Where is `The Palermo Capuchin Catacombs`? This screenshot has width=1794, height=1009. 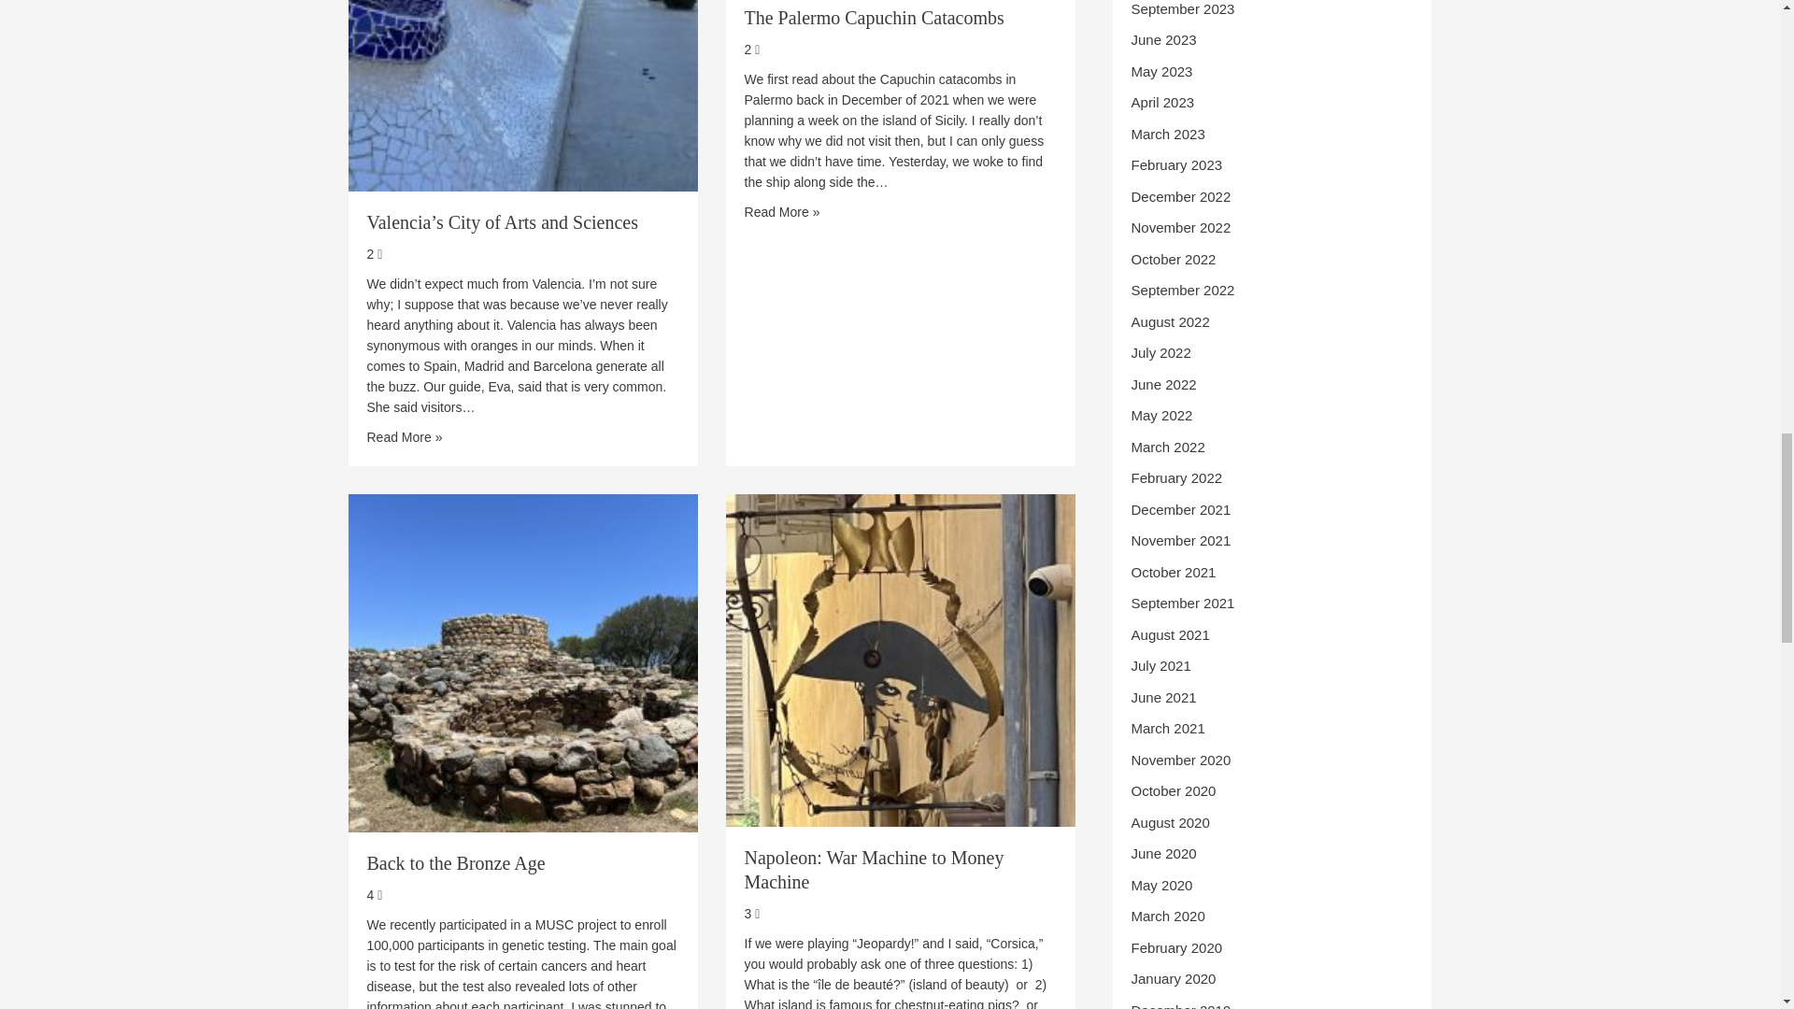 The Palermo Capuchin Catacombs is located at coordinates (781, 211).